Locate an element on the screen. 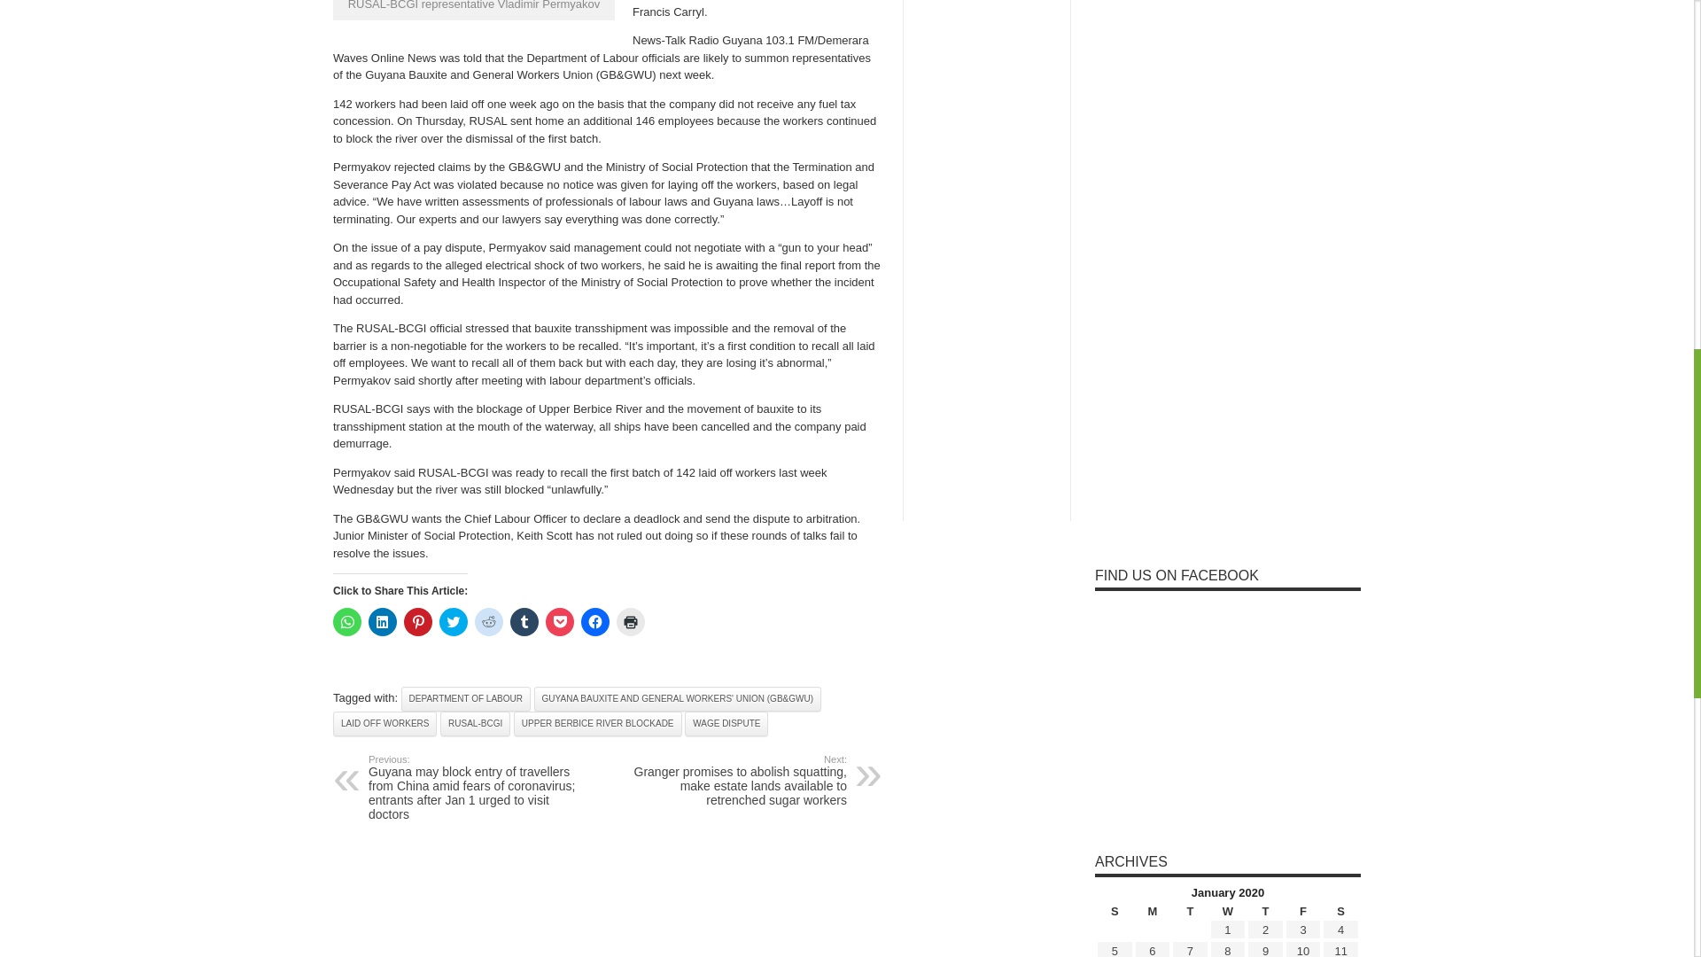 The height and width of the screenshot is (957, 1701). Click to share on Reddit is located at coordinates (489, 622).